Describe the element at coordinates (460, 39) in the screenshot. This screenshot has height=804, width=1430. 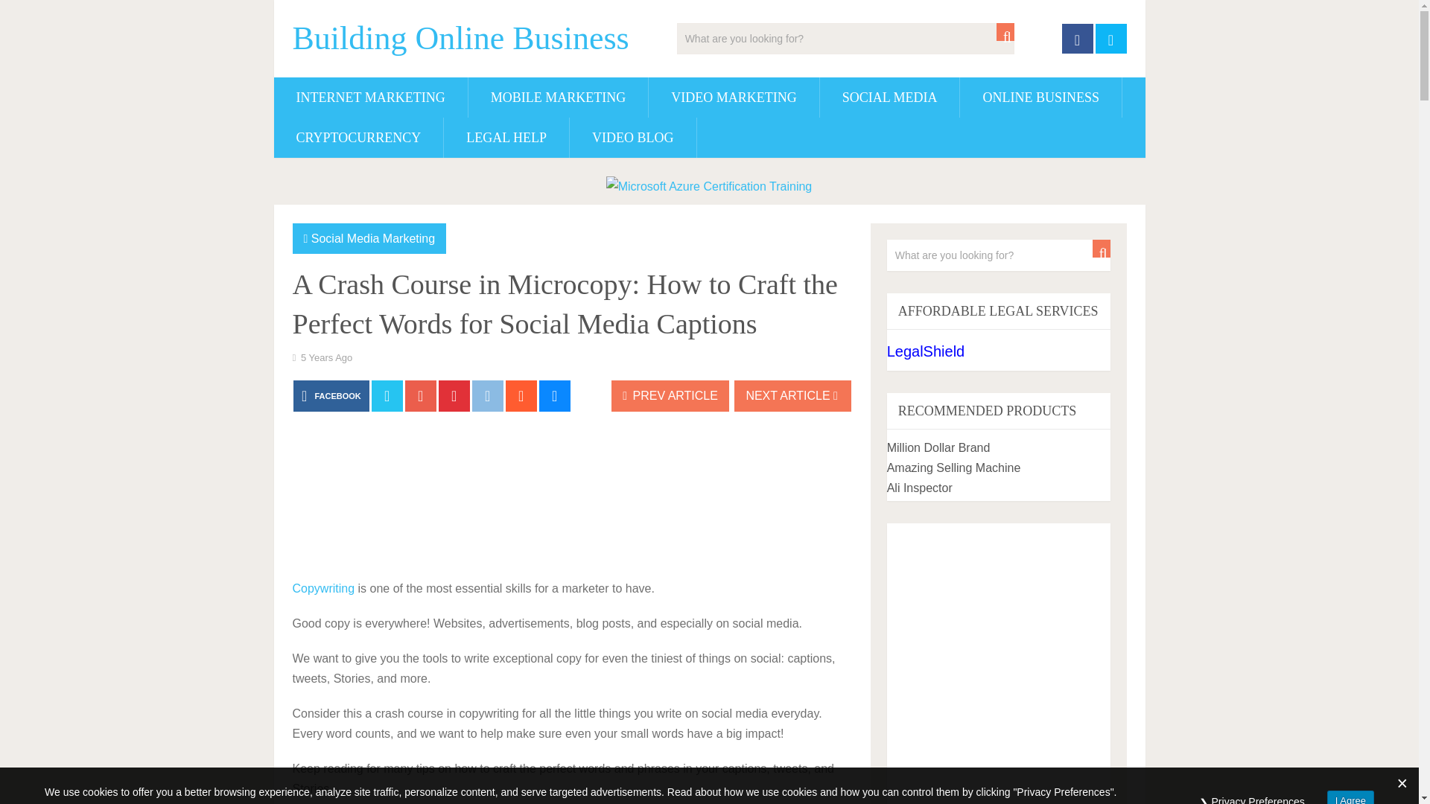
I see `Building Online Business` at that location.